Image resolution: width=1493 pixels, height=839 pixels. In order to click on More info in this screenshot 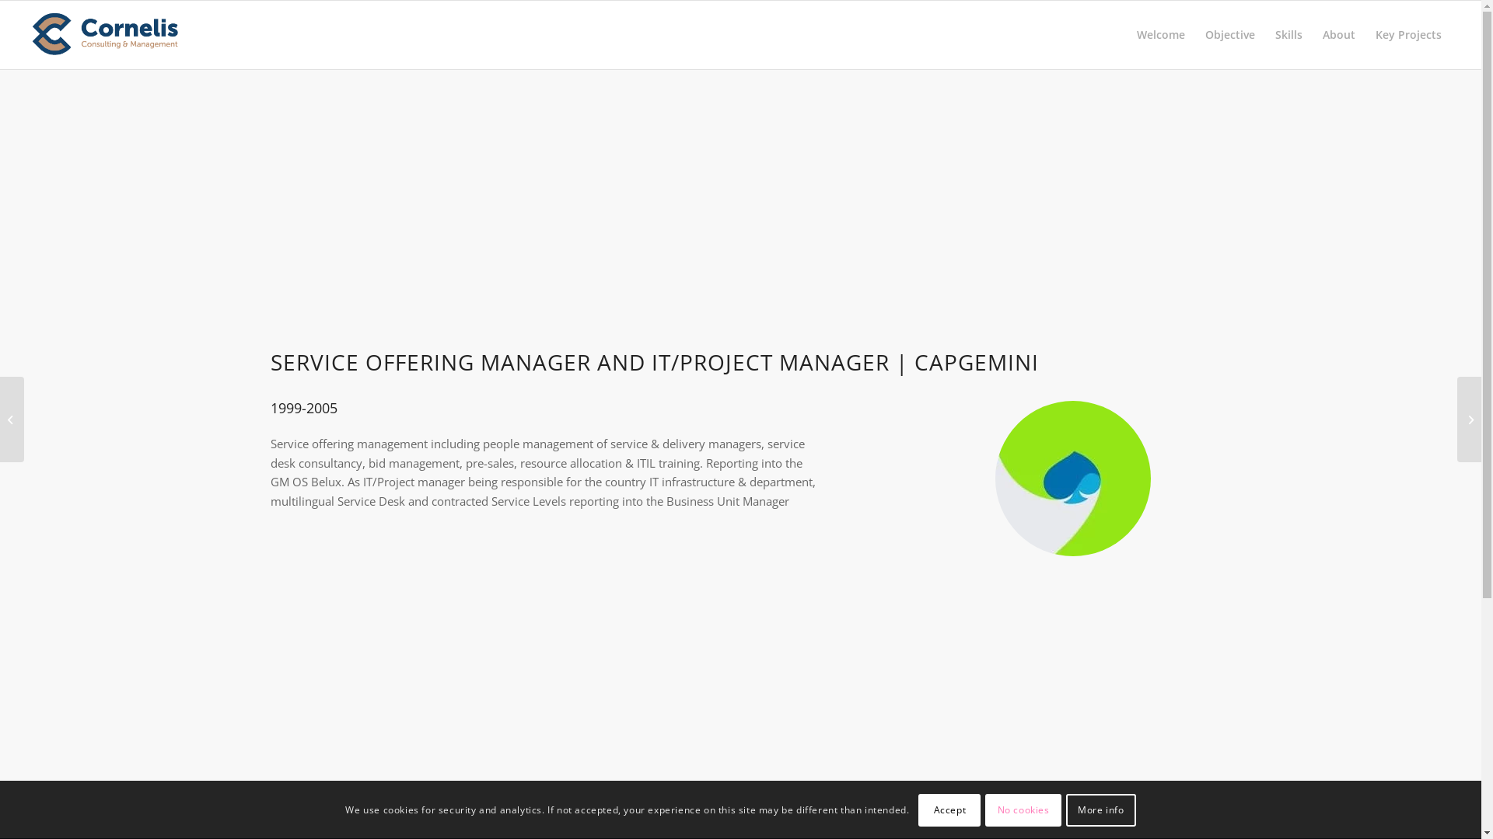, I will do `click(1101, 809)`.